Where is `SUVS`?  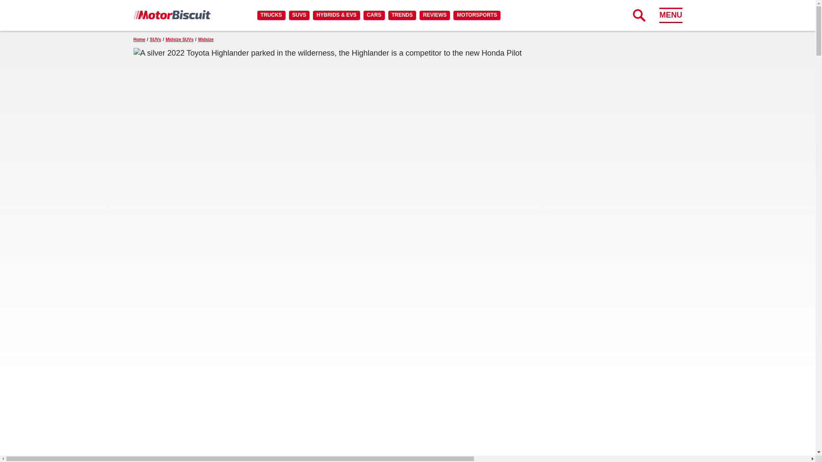
SUVS is located at coordinates (299, 15).